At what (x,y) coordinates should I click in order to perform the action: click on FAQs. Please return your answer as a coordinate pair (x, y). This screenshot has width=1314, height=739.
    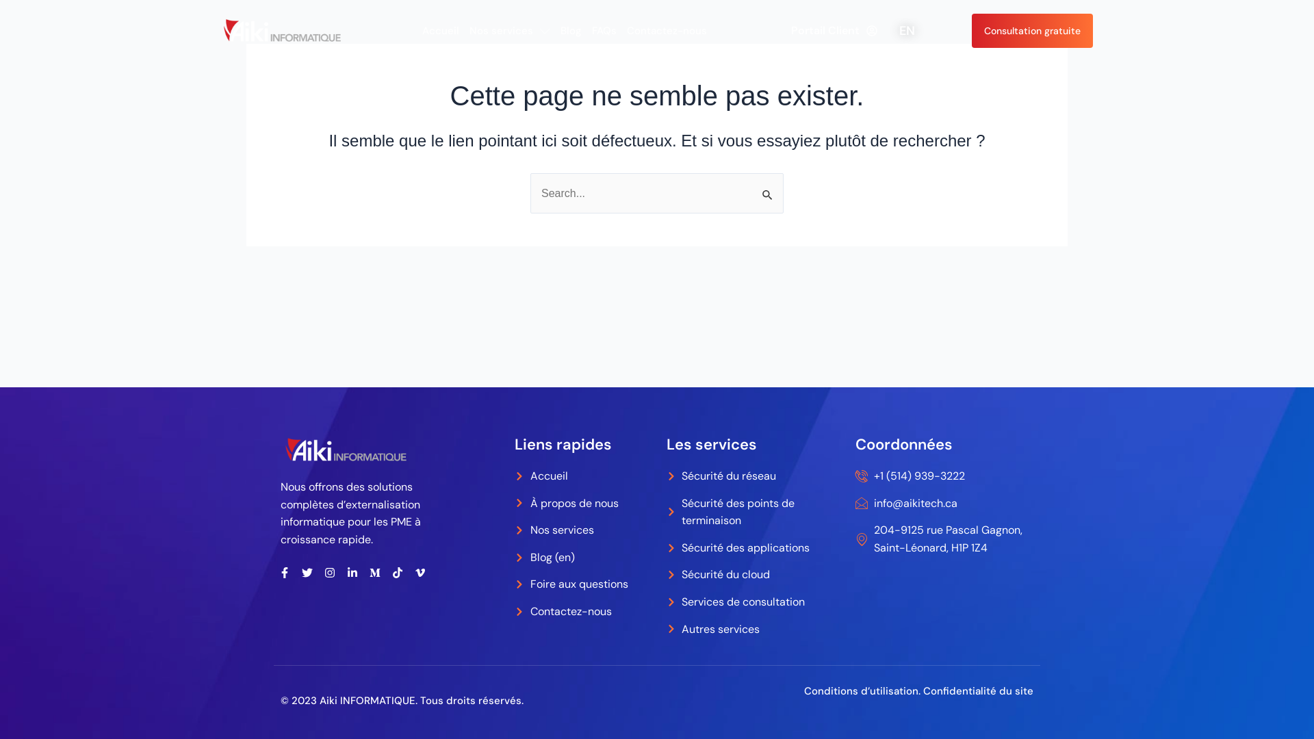
    Looking at the image, I should click on (604, 31).